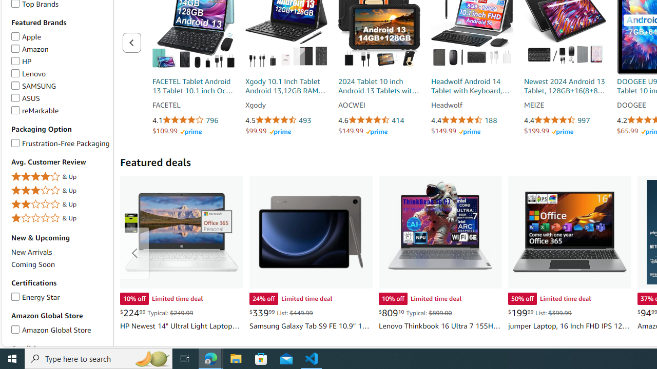 This screenshot has height=369, width=657. I want to click on 2 Stars & Up, so click(60, 204).